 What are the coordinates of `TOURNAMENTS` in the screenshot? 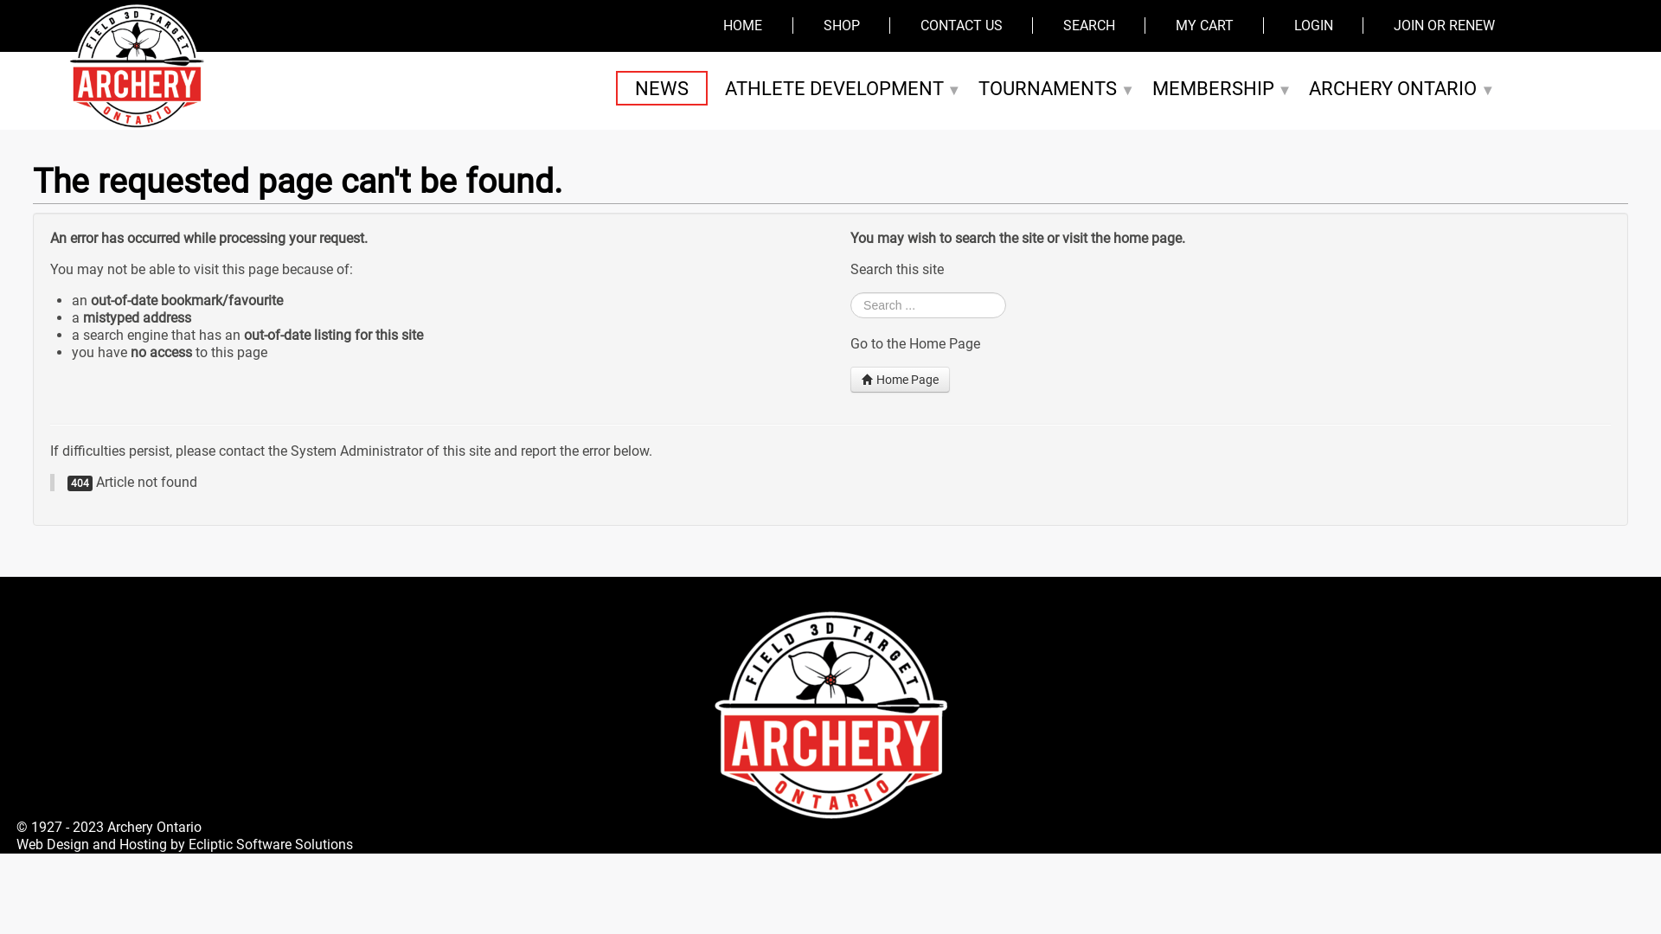 It's located at (1057, 88).